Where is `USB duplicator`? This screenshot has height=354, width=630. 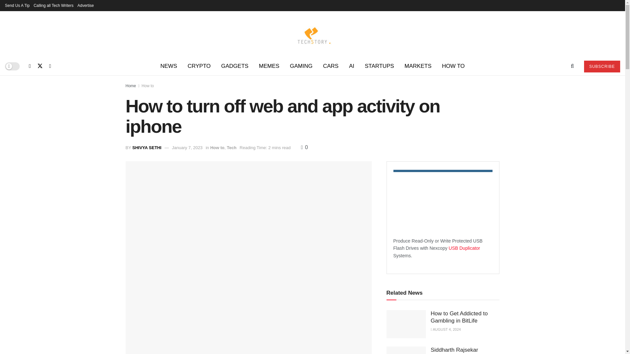
USB duplicator is located at coordinates (464, 248).